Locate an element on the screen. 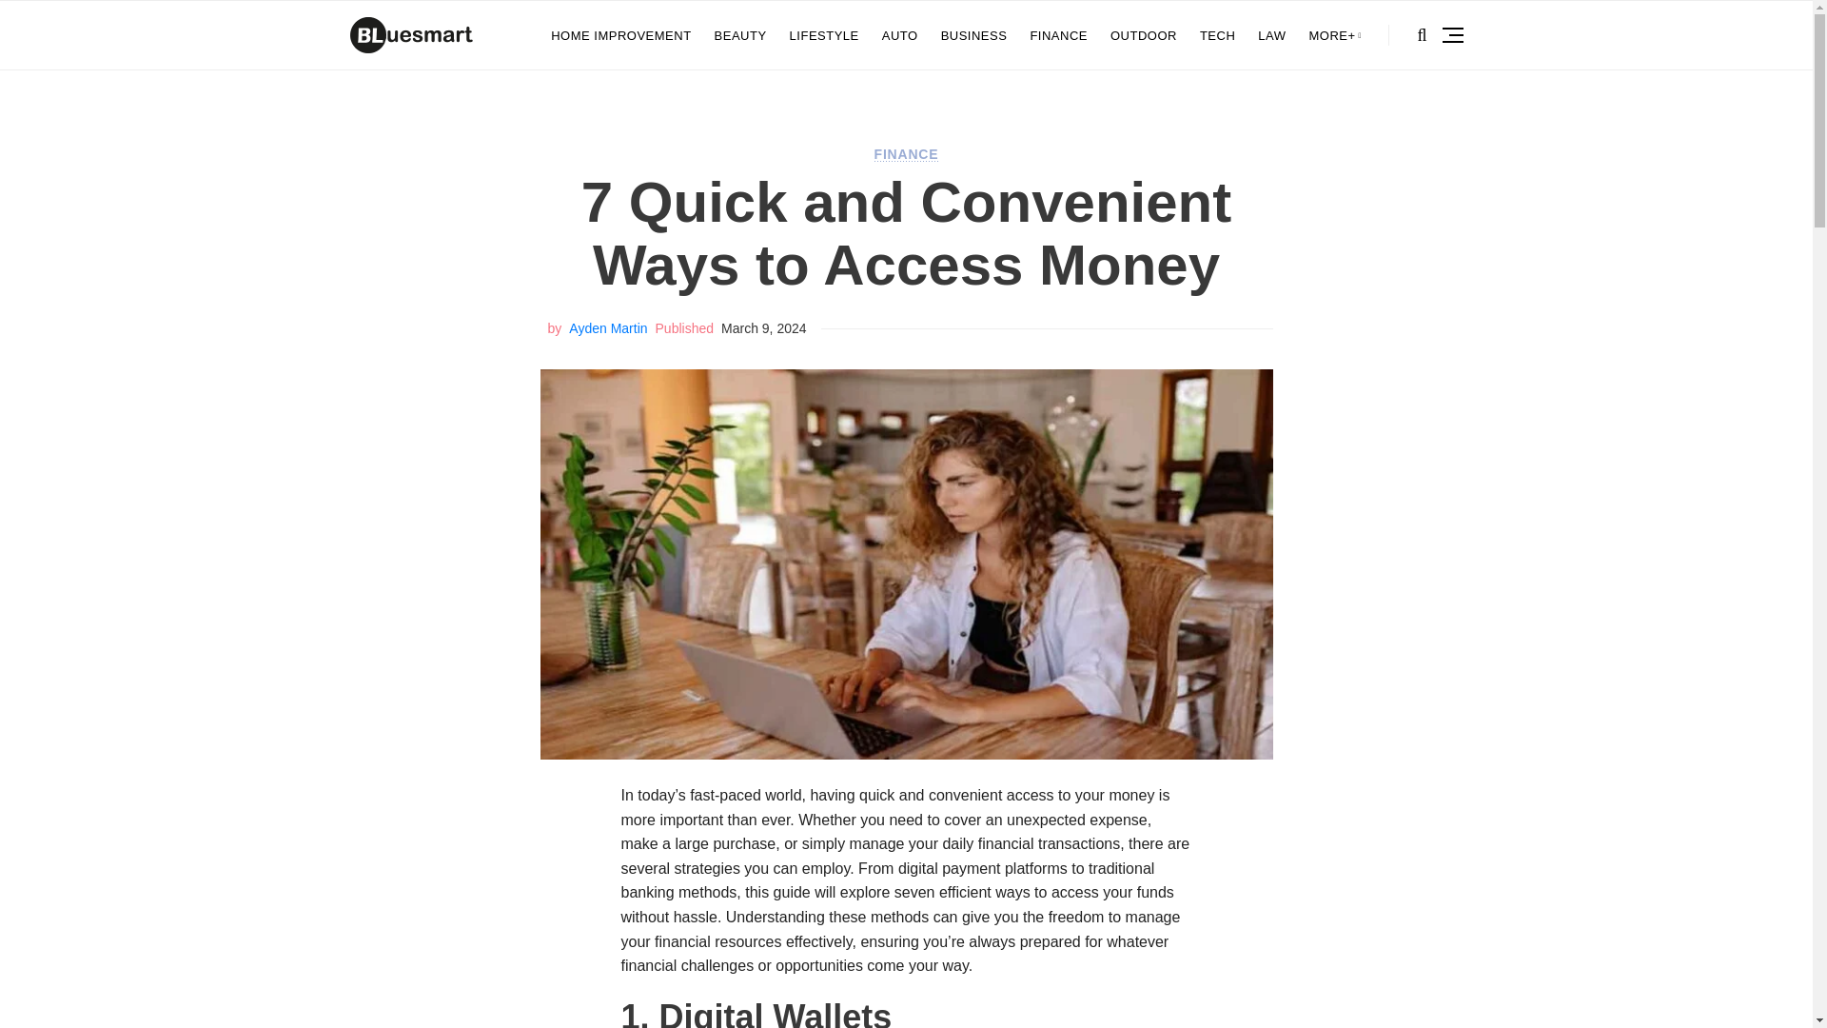 Image resolution: width=1827 pixels, height=1028 pixels. HOME IMPROVEMENT is located at coordinates (620, 35).